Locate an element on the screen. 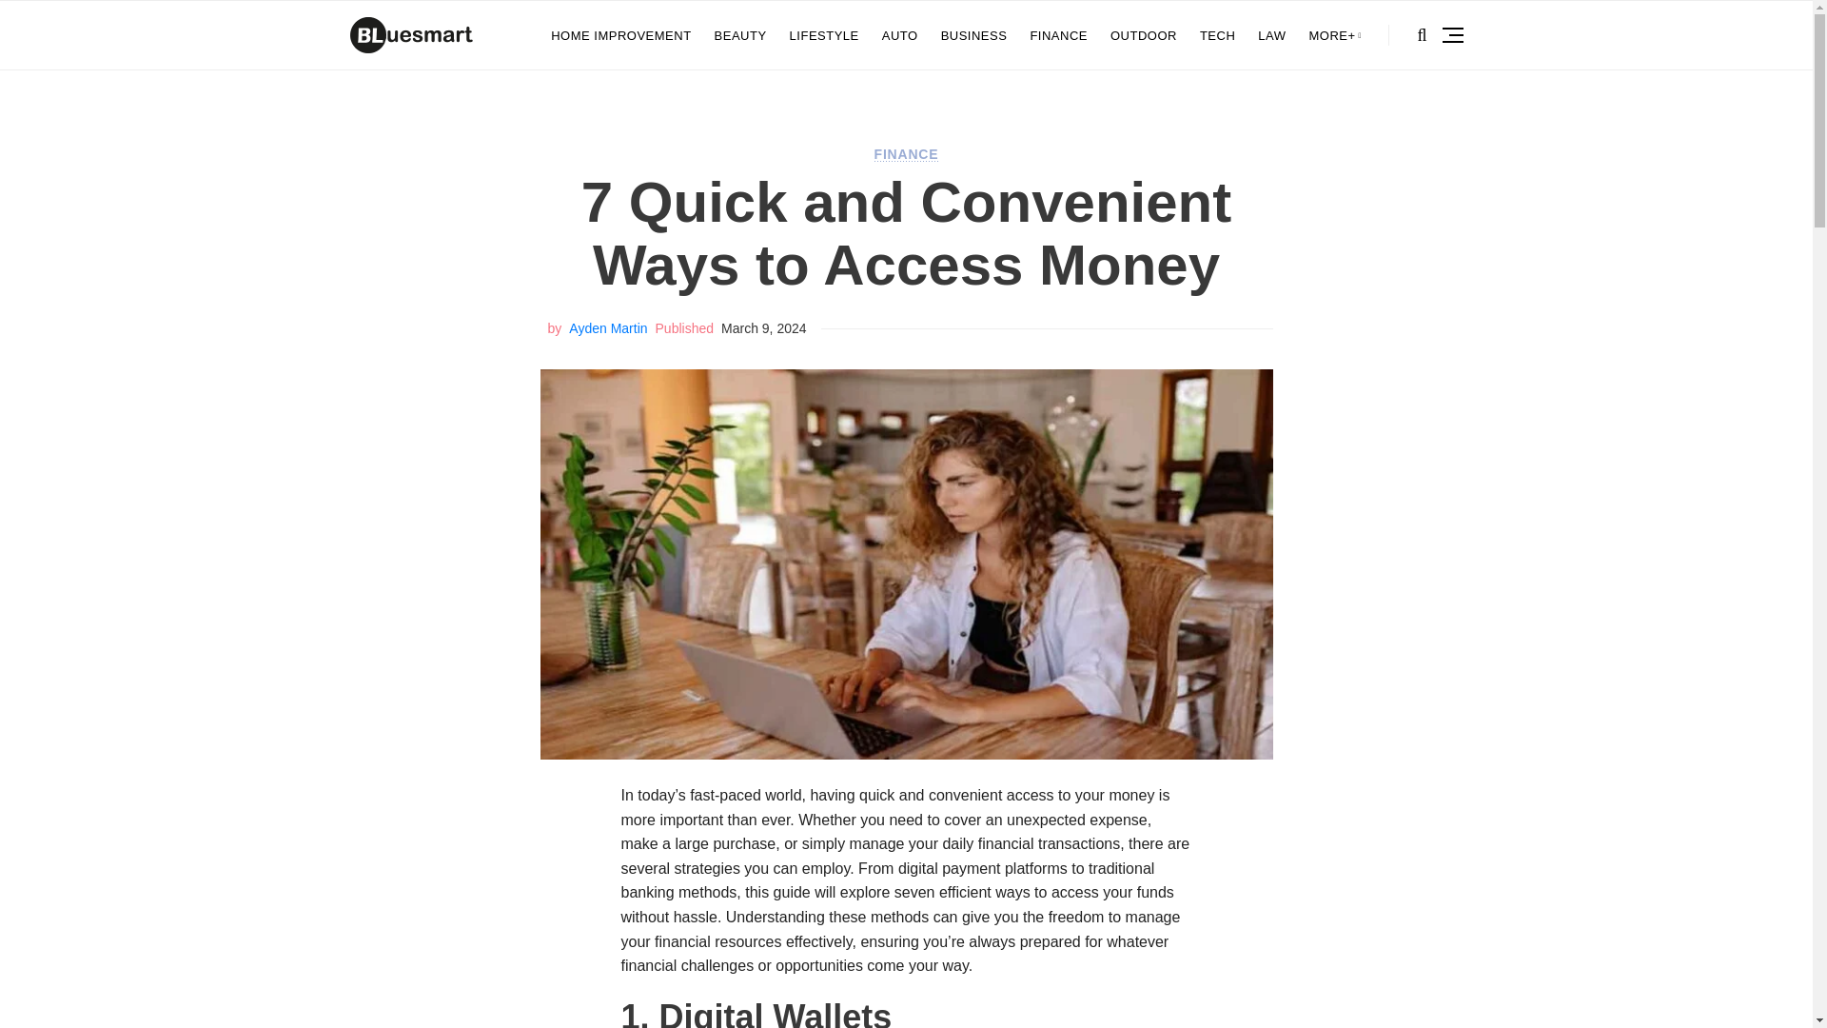 Image resolution: width=1827 pixels, height=1028 pixels. HOME IMPROVEMENT is located at coordinates (620, 35).